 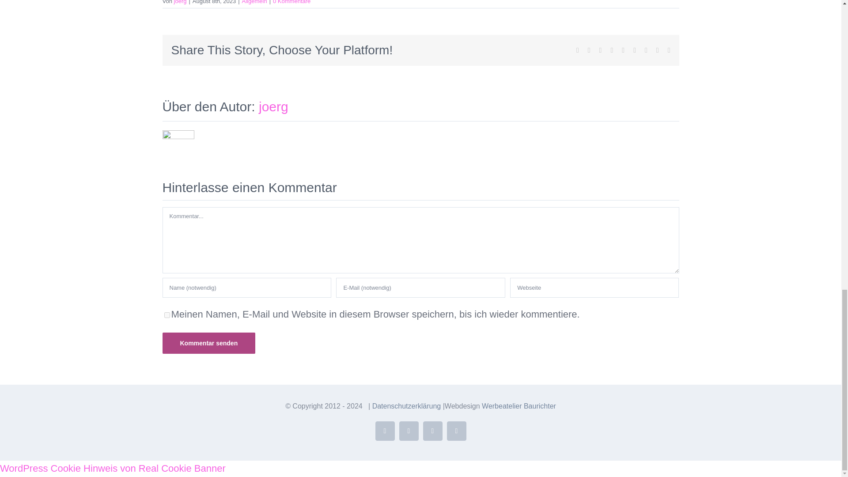 What do you see at coordinates (291, 2) in the screenshot?
I see `0 Kommentare` at bounding box center [291, 2].